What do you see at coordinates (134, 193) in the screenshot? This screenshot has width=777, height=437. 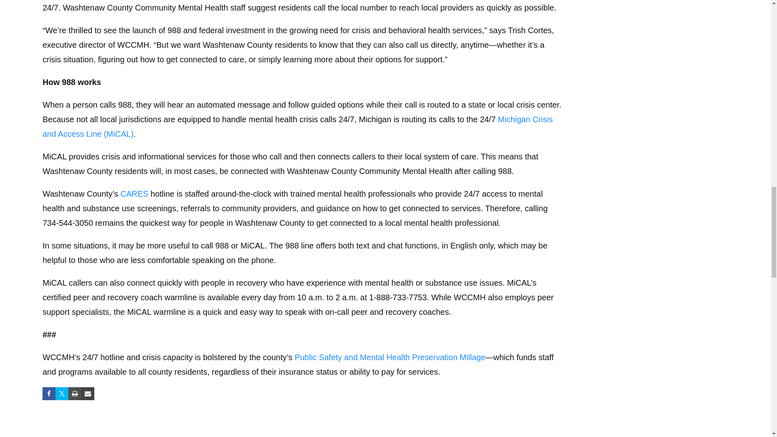 I see `CARES` at bounding box center [134, 193].